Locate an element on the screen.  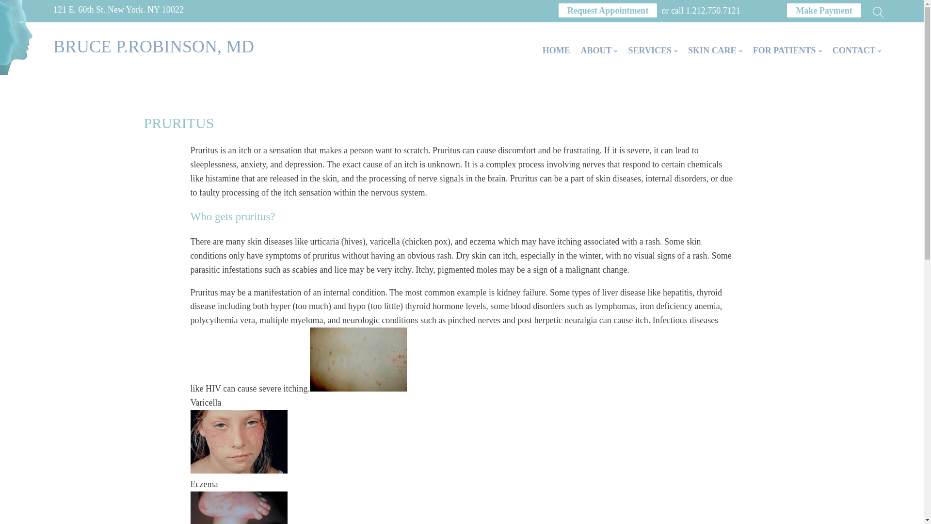
Request Appointment is located at coordinates (608, 11).